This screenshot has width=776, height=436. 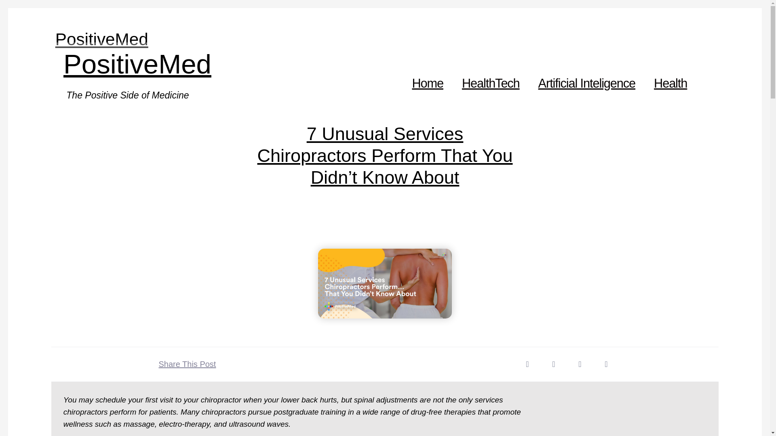 What do you see at coordinates (587, 83) in the screenshot?
I see `Artificial Inteligence` at bounding box center [587, 83].